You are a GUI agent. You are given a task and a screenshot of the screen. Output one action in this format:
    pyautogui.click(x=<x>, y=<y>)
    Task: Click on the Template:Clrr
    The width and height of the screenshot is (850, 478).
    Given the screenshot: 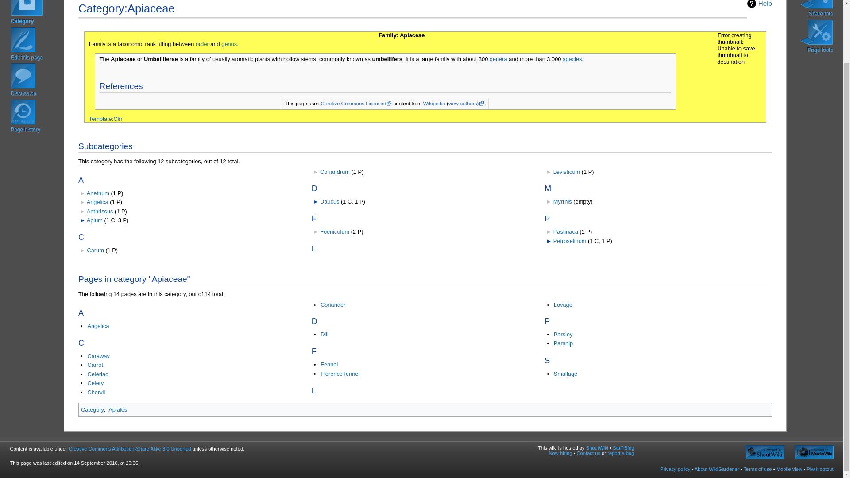 What is the action you would take?
    pyautogui.click(x=105, y=119)
    